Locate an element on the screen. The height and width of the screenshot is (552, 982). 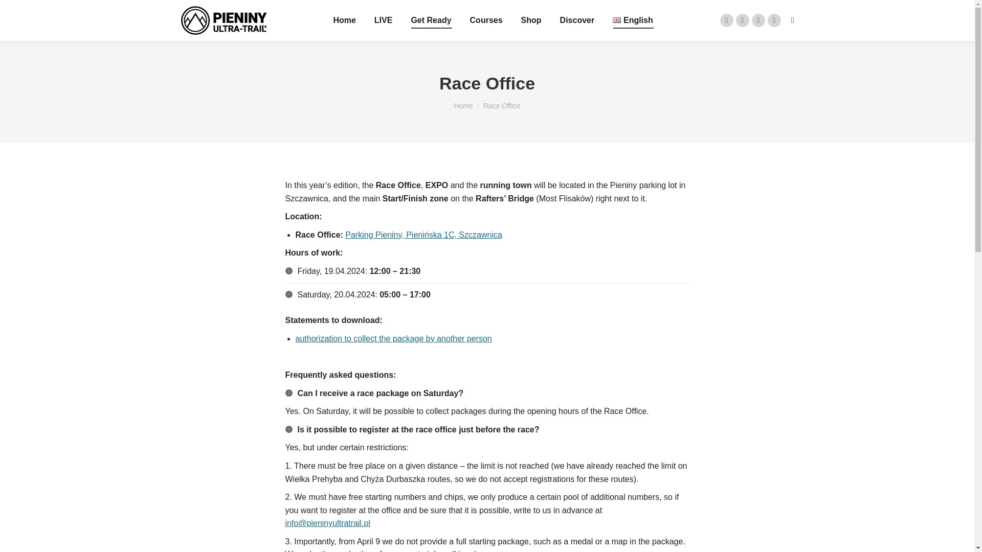
Courses is located at coordinates (486, 20).